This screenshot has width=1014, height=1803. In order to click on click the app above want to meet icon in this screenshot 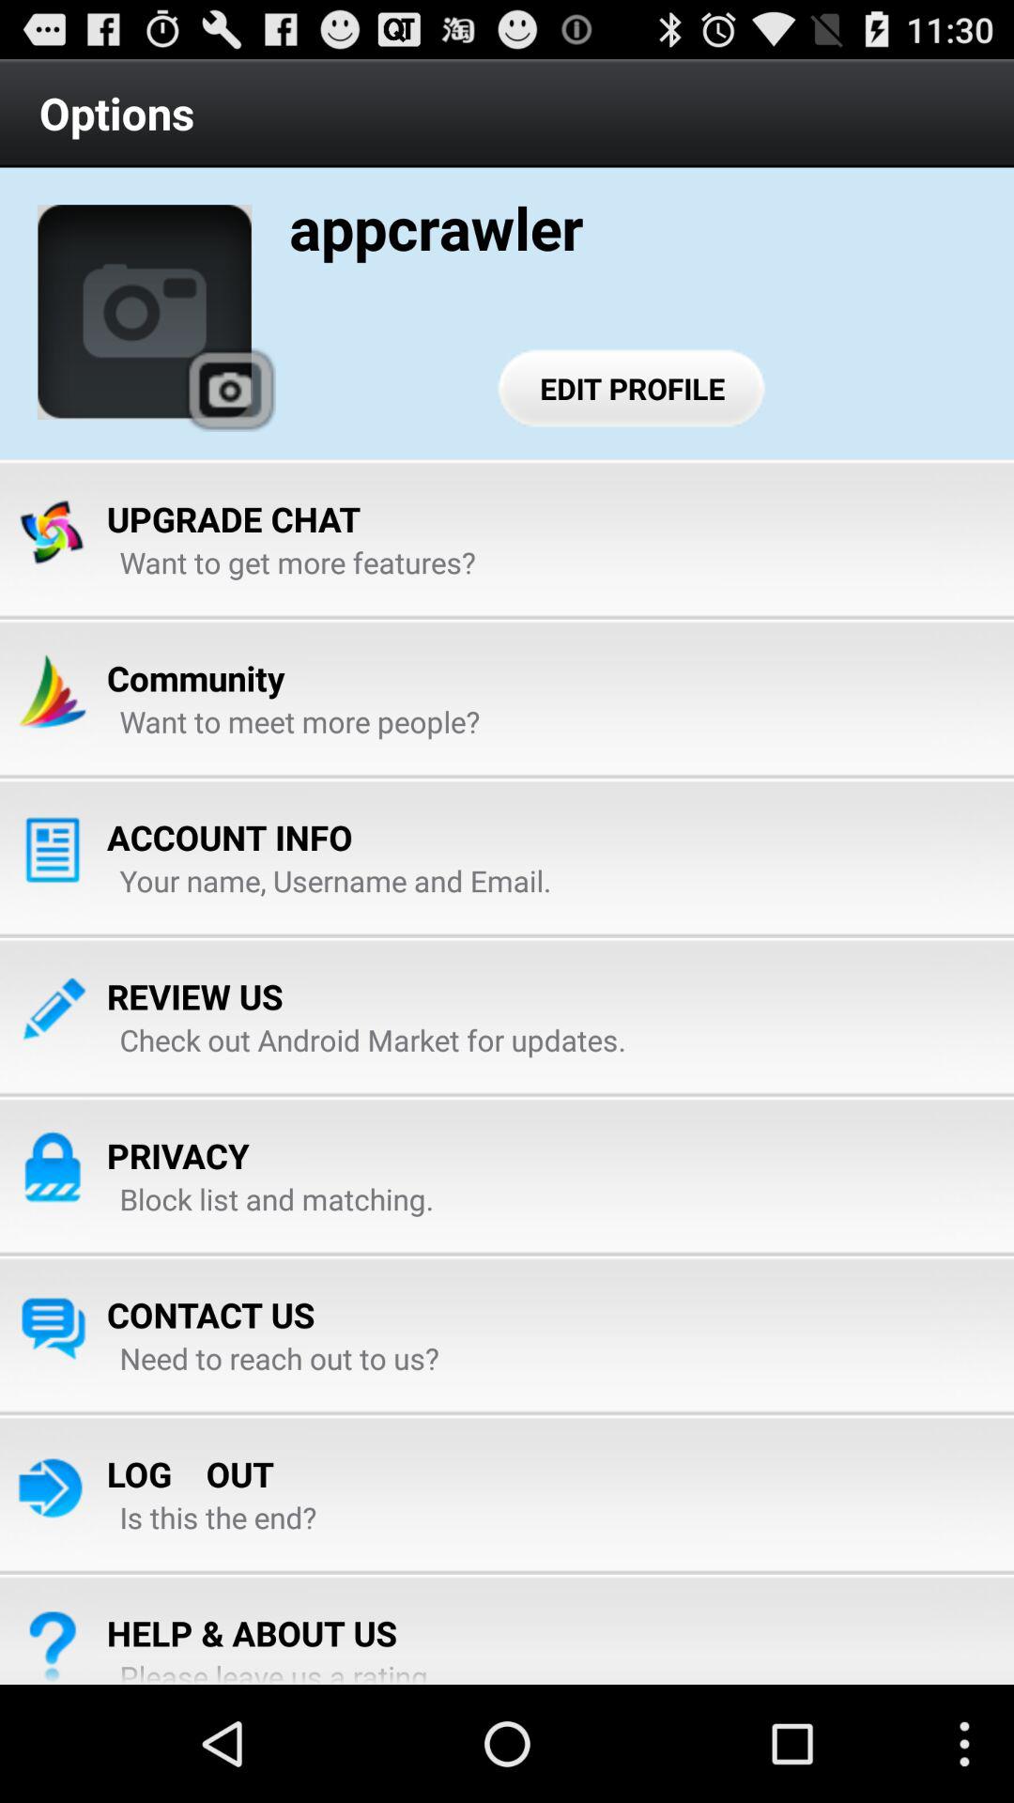, I will do `click(195, 678)`.